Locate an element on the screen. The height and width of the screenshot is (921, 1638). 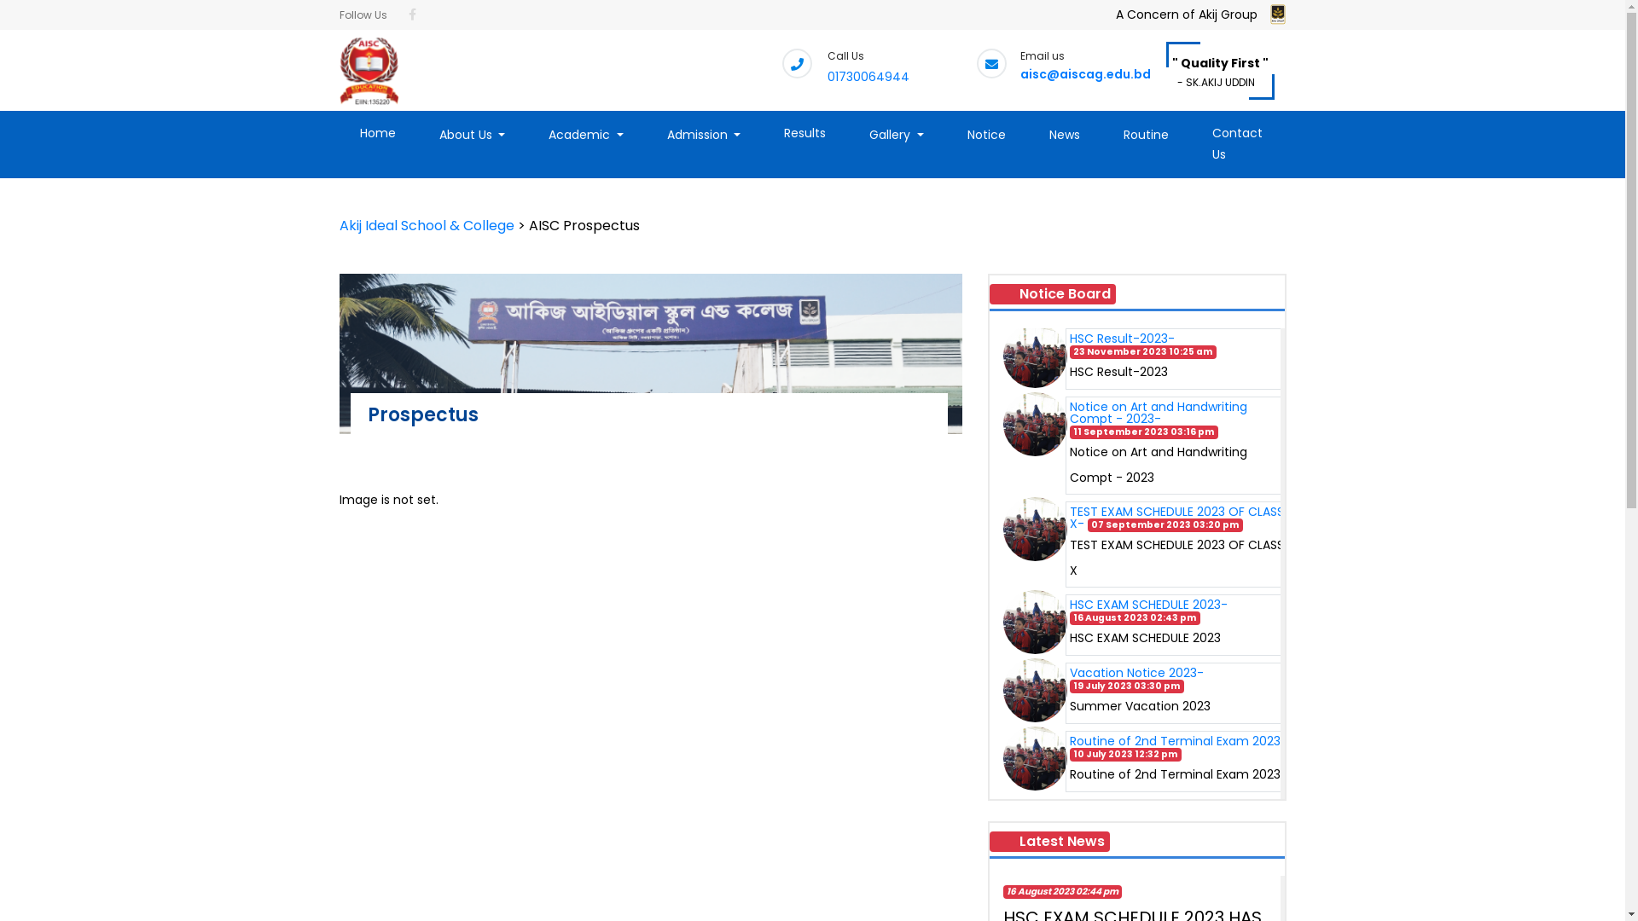
About Us is located at coordinates (472, 135).